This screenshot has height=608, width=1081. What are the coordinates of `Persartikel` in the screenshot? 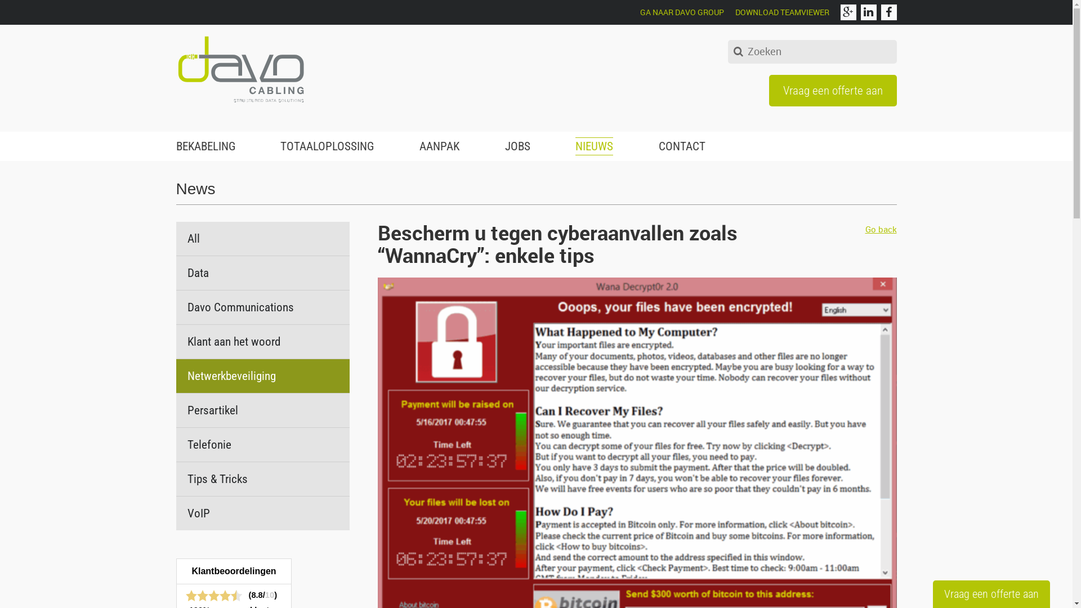 It's located at (262, 410).